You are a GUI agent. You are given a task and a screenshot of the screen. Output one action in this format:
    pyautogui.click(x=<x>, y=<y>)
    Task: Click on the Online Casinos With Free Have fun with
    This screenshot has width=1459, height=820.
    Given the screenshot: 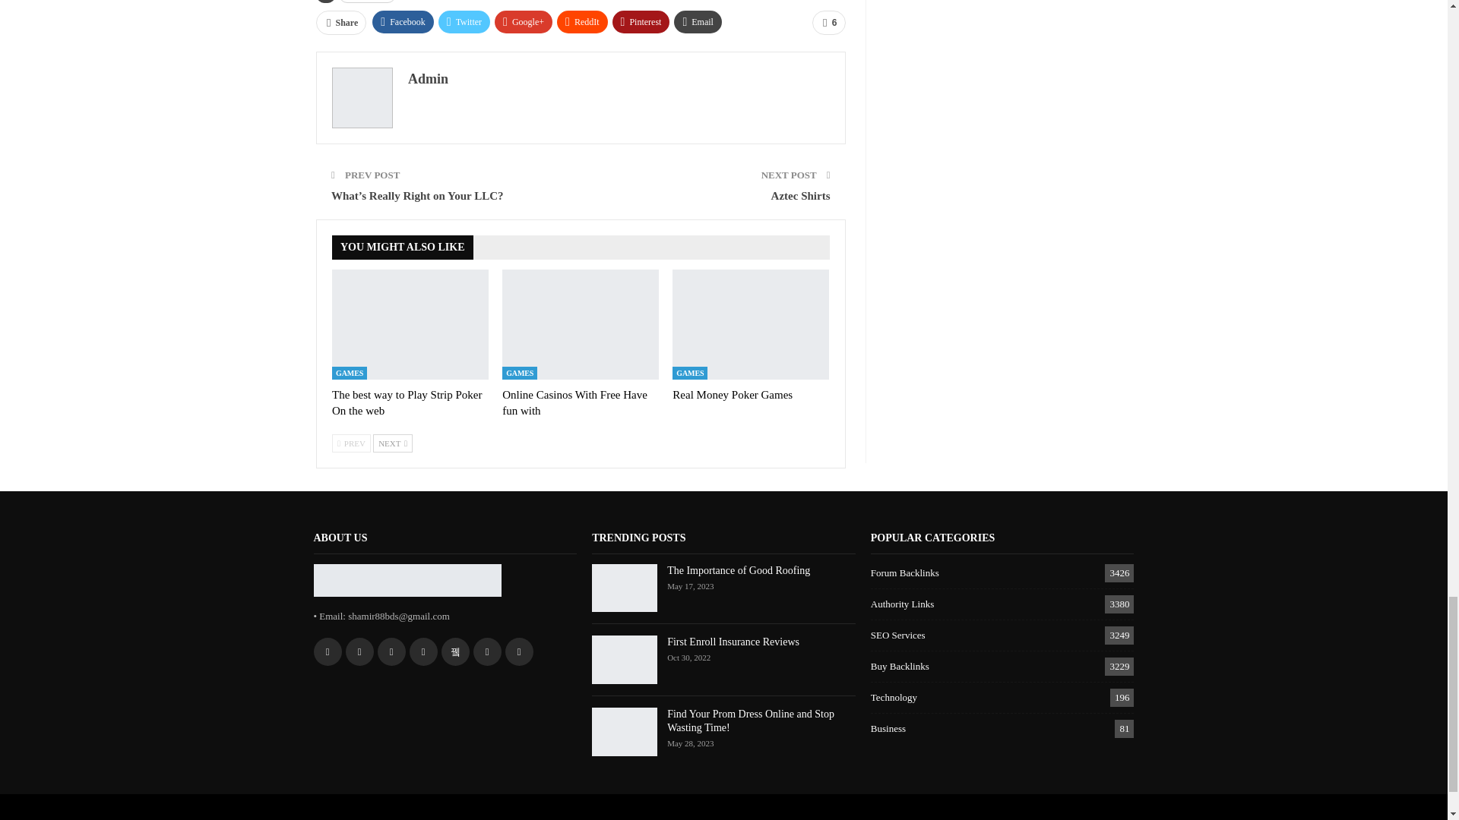 What is the action you would take?
    pyautogui.click(x=574, y=402)
    